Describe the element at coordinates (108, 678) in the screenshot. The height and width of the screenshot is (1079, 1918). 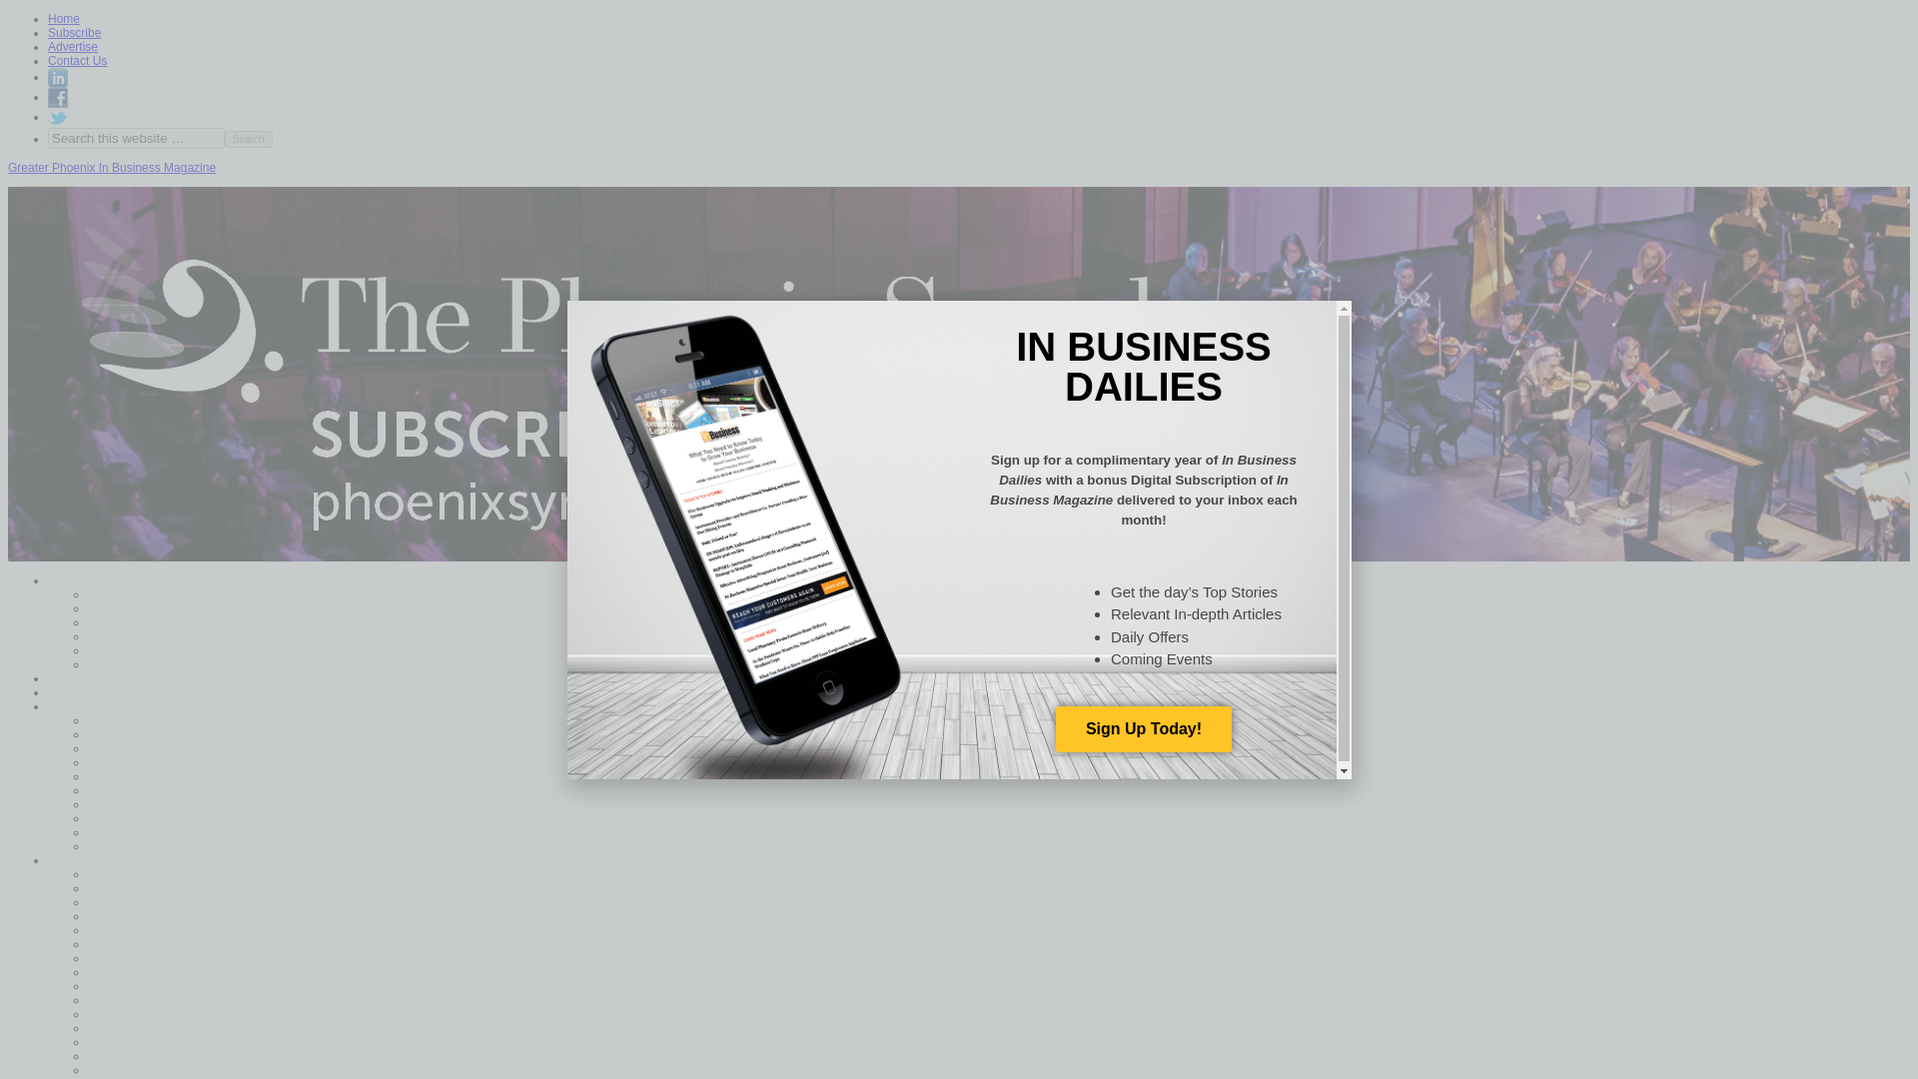
I see `Top Stories` at that location.